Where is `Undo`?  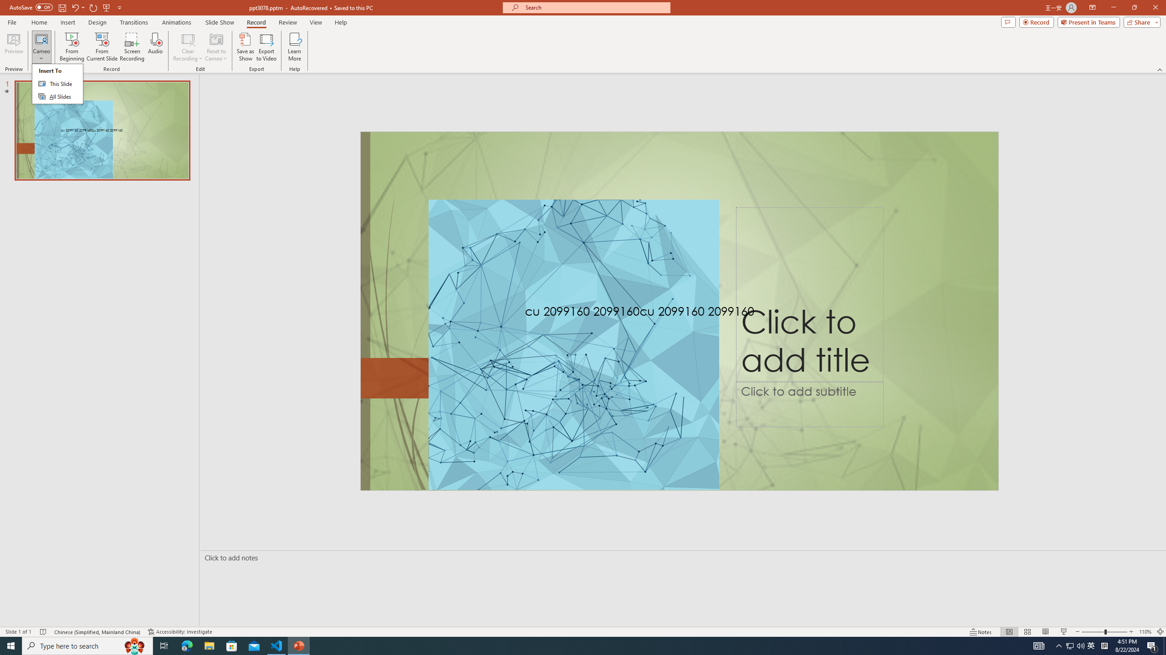
Undo is located at coordinates (77, 7).